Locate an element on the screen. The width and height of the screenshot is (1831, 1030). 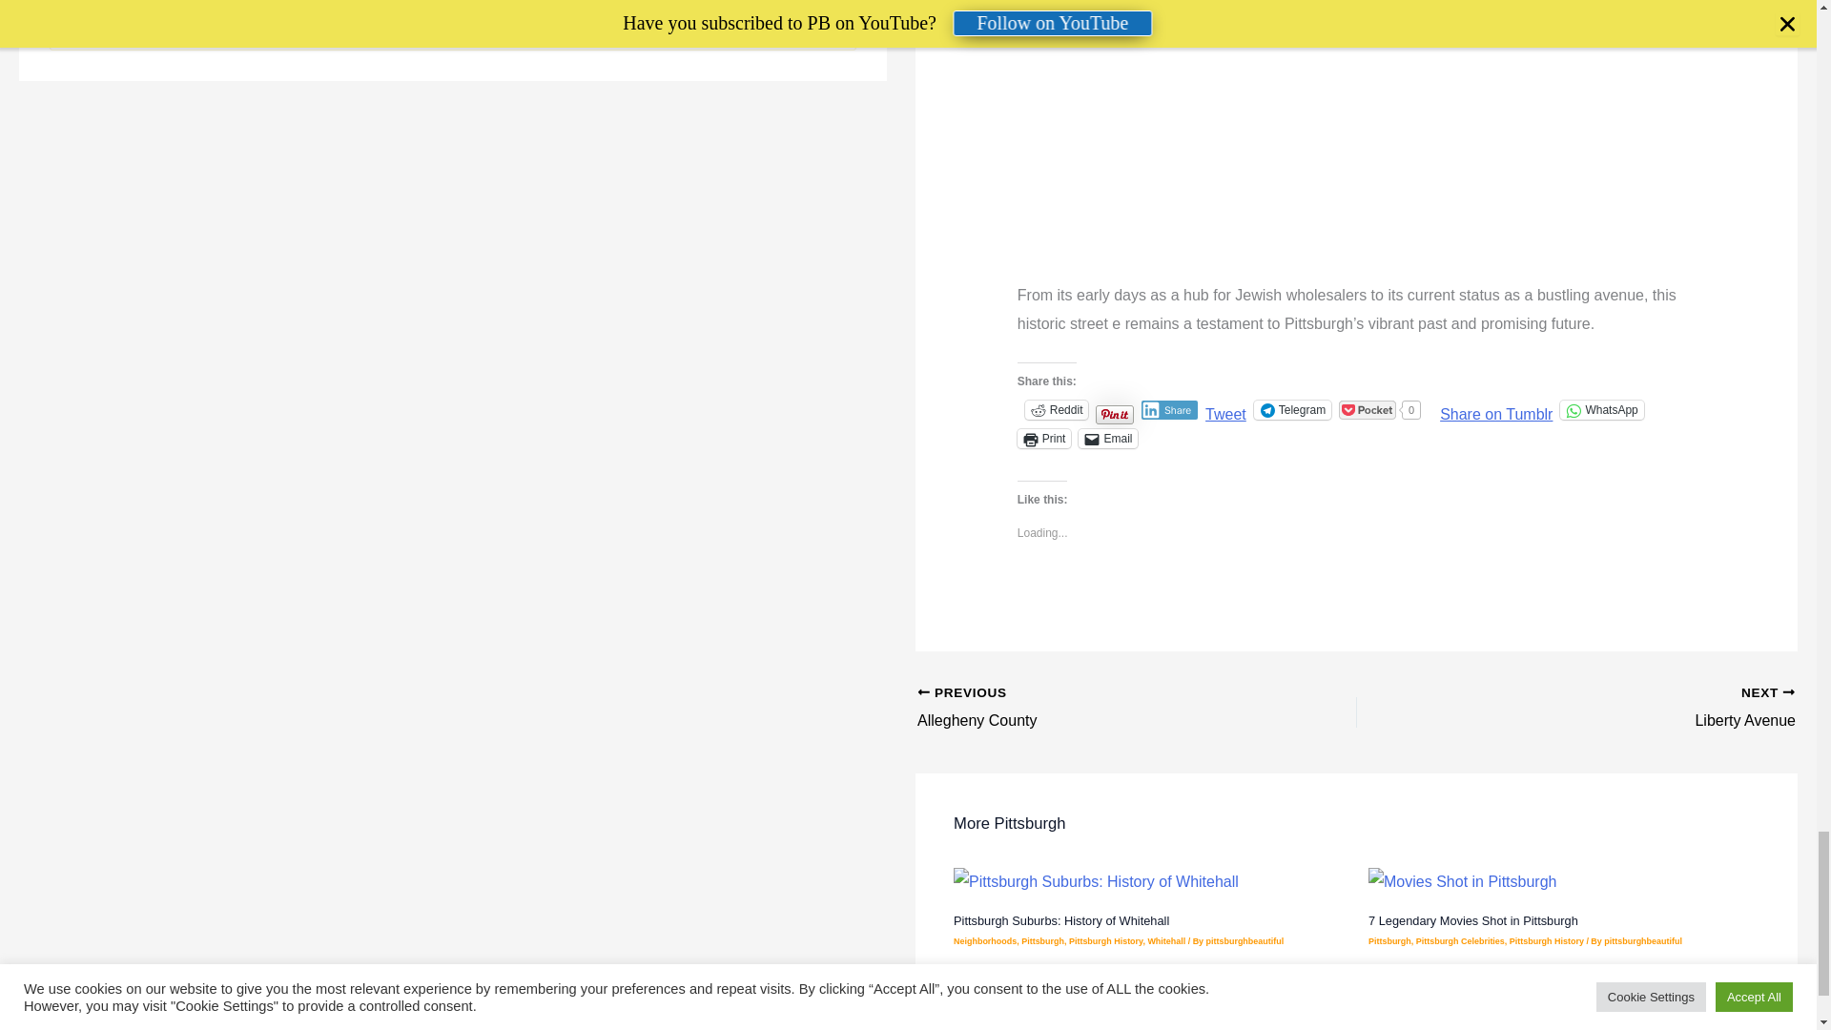
Click to share on Reddit is located at coordinates (1057, 410).